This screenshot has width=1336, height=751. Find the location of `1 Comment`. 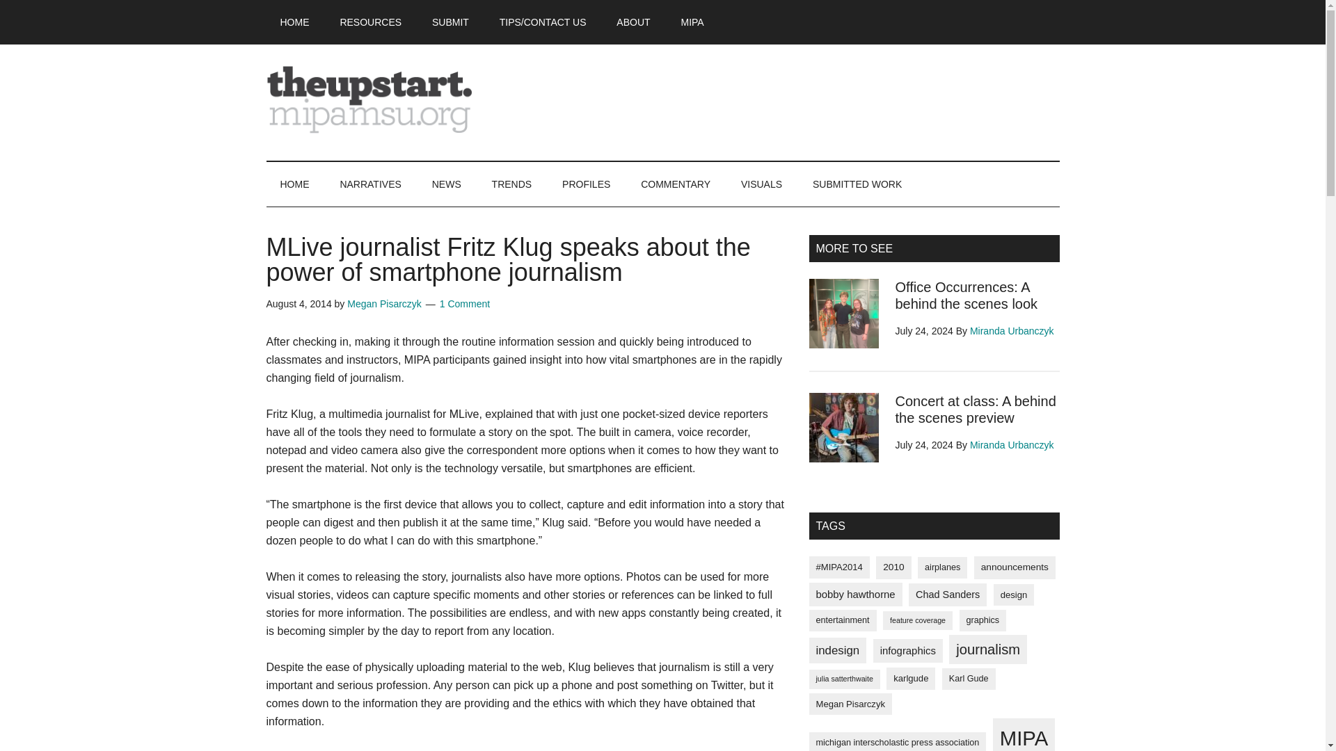

1 Comment is located at coordinates (465, 303).